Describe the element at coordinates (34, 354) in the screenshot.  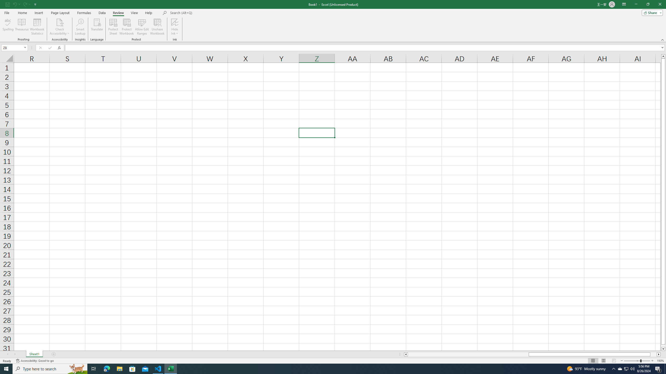
I see `Sheet1` at that location.